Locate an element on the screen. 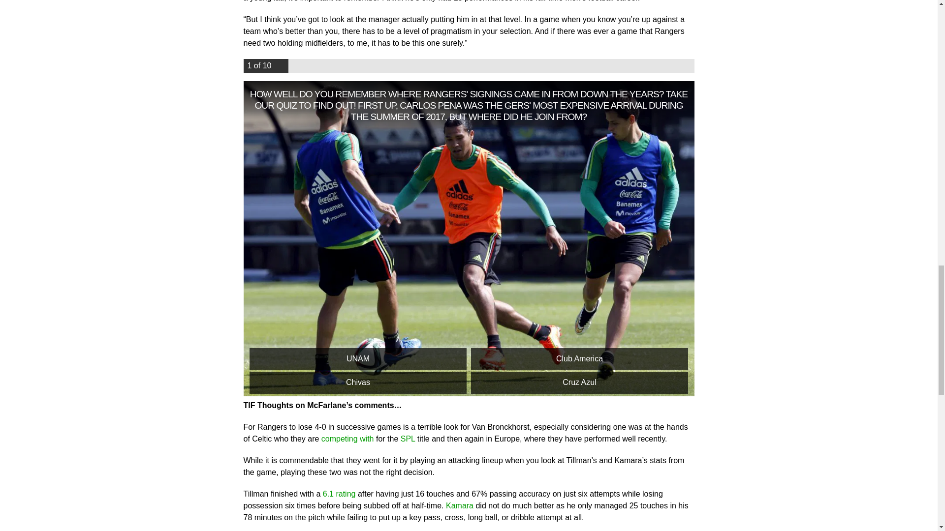 Image resolution: width=945 pixels, height=531 pixels. Club America is located at coordinates (579, 359).